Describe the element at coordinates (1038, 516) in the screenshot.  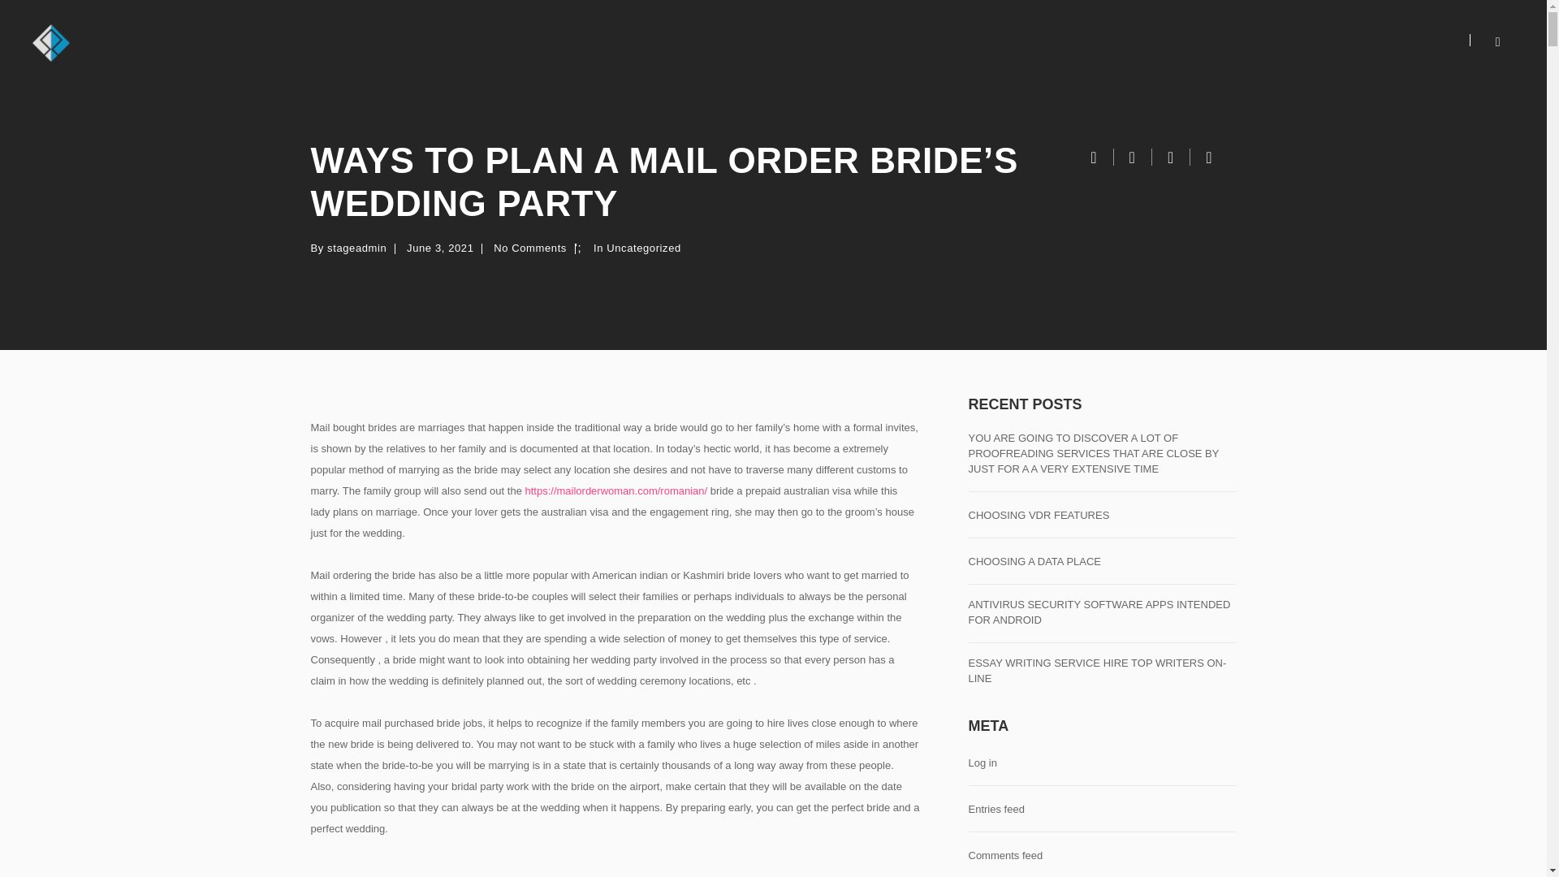
I see `CHOOSING VDR FEATURES` at that location.